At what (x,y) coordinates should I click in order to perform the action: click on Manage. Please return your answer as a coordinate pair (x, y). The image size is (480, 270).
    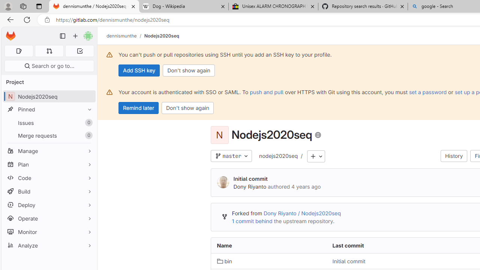
    Looking at the image, I should click on (49, 151).